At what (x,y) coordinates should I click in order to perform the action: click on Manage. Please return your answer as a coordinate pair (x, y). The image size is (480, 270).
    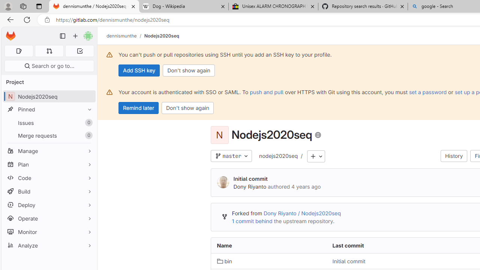
    Looking at the image, I should click on (49, 151).